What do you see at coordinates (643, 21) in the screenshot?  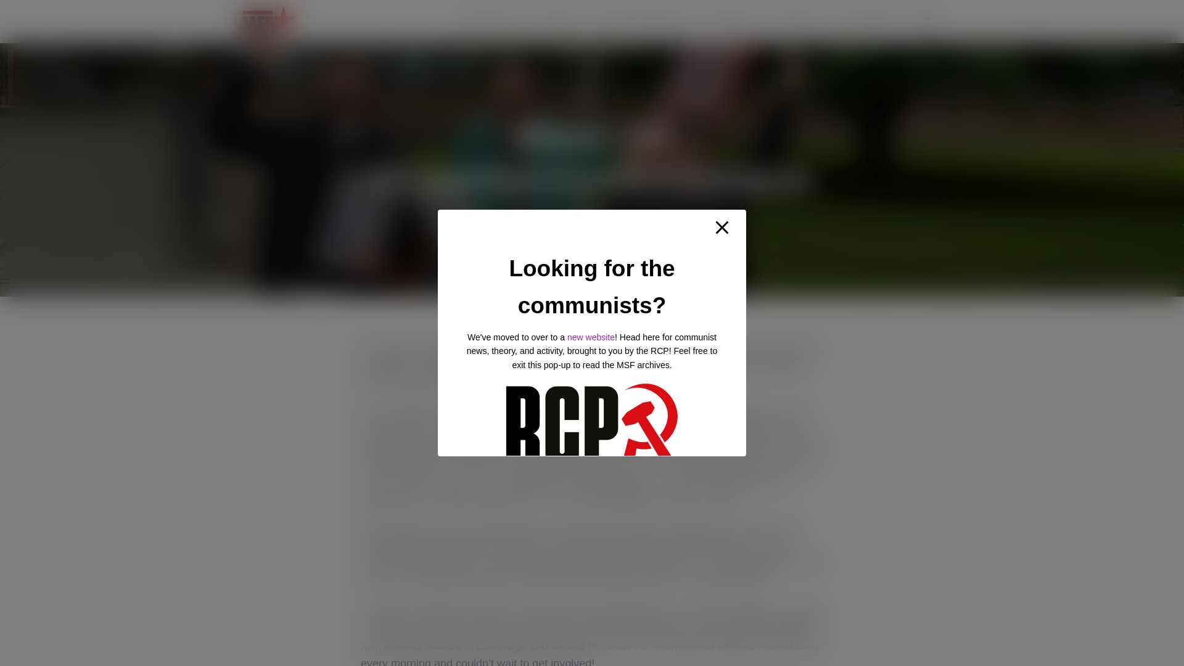 I see `REVOLUTION MAGAZINE` at bounding box center [643, 21].